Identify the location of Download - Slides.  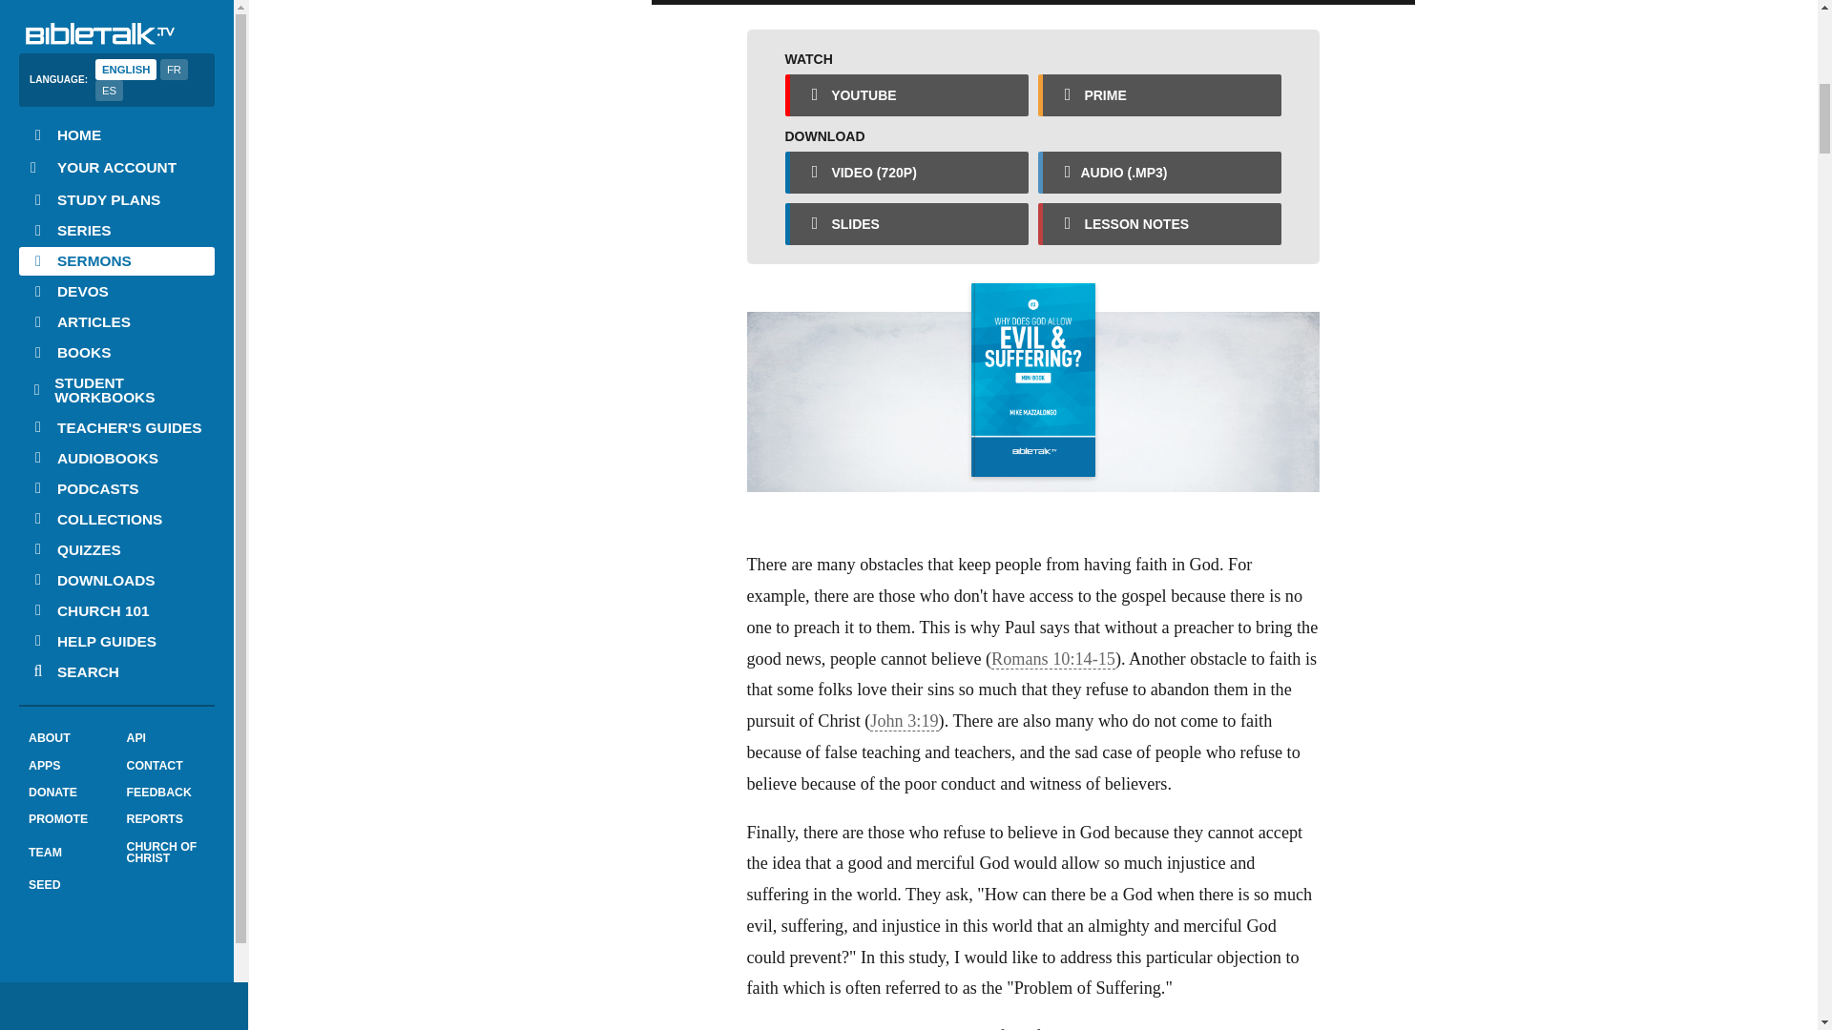
(906, 223).